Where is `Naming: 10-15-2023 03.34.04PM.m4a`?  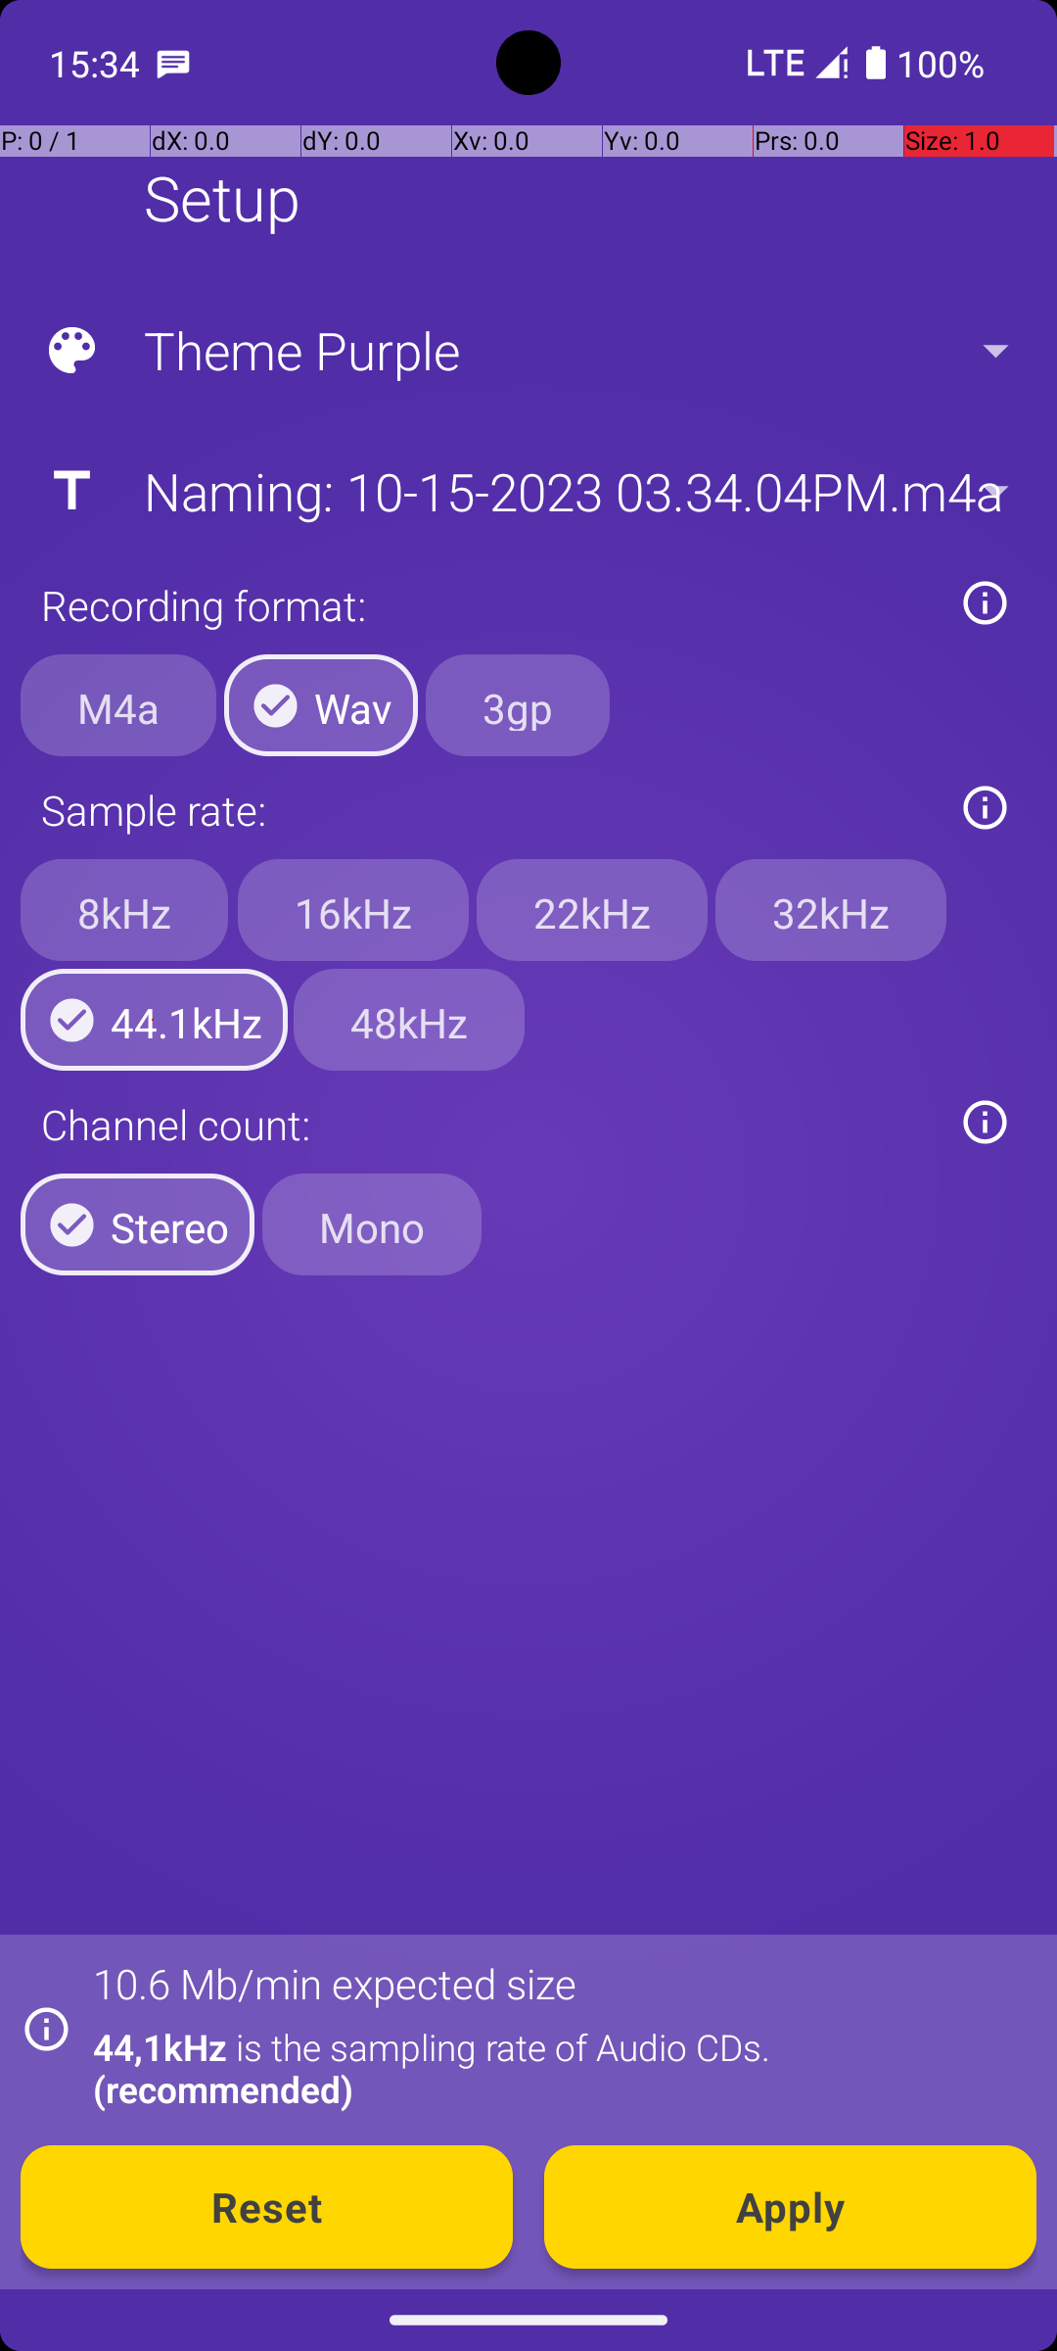 Naming: 10-15-2023 03.34.04PM.m4a is located at coordinates (527, 491).